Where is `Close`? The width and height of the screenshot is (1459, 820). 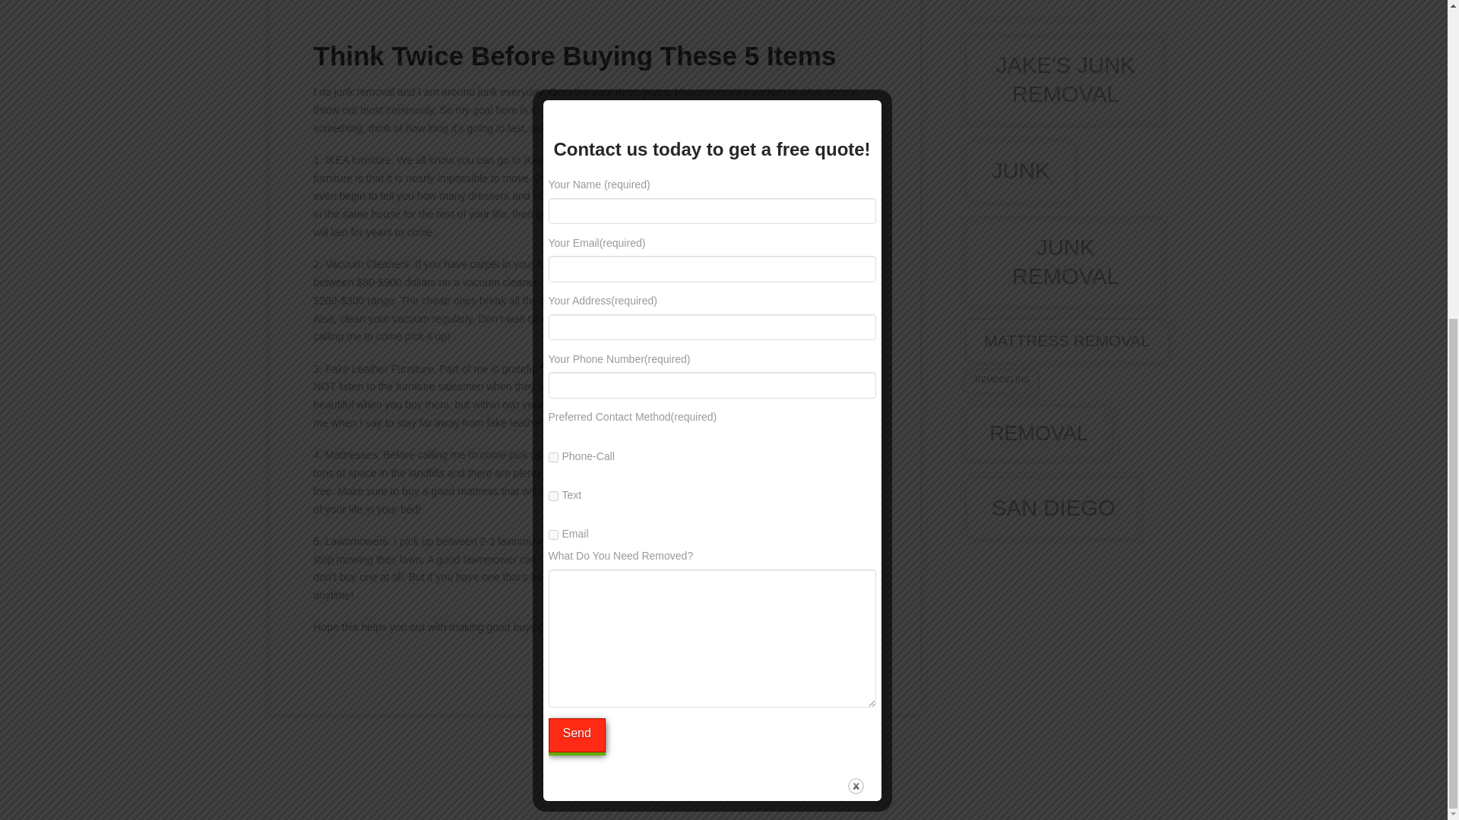
Close is located at coordinates (856, 271).